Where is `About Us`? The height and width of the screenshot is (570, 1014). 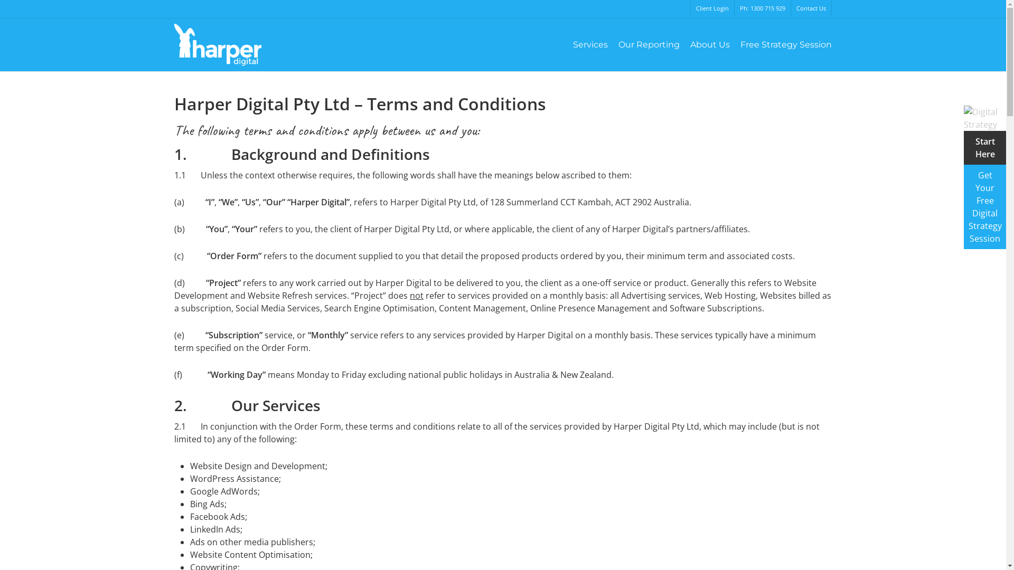
About Us is located at coordinates (710, 45).